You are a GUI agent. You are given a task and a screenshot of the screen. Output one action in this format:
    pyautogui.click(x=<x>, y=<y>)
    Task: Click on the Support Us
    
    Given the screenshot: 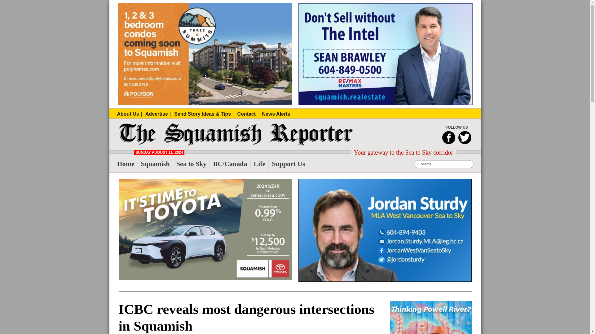 What is the action you would take?
    pyautogui.click(x=290, y=166)
    